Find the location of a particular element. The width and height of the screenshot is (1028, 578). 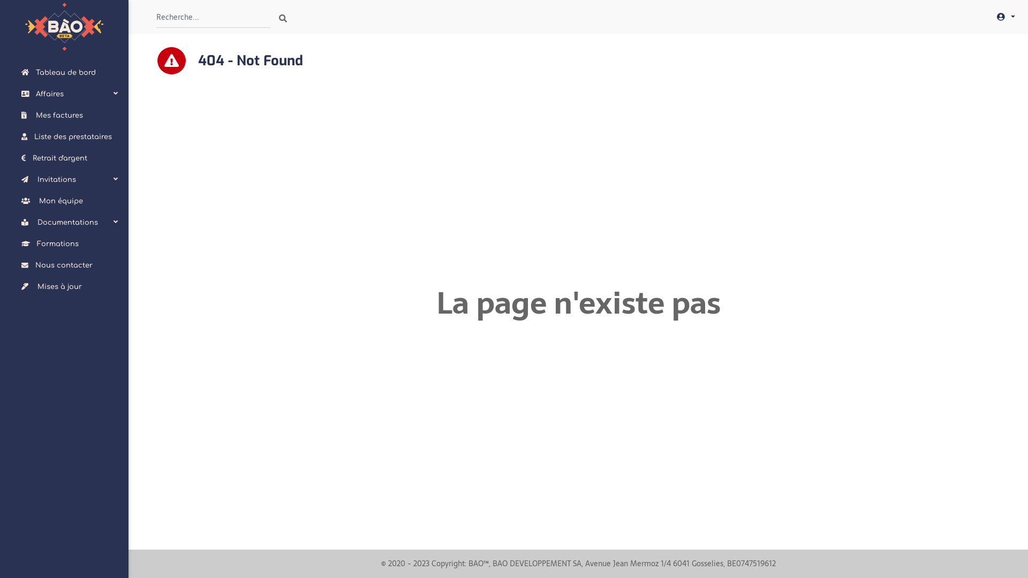

Mes factures is located at coordinates (70, 116).